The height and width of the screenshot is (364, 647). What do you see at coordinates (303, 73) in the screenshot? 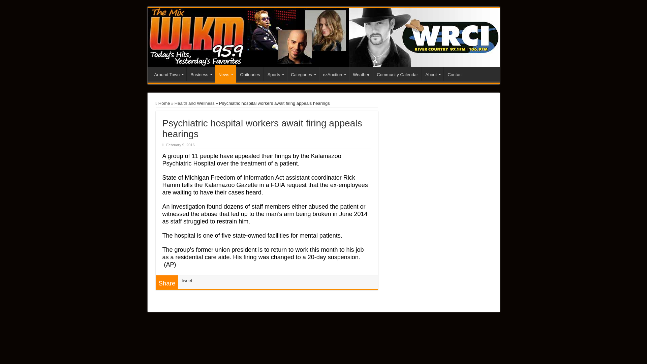
I see `Categories` at bounding box center [303, 73].